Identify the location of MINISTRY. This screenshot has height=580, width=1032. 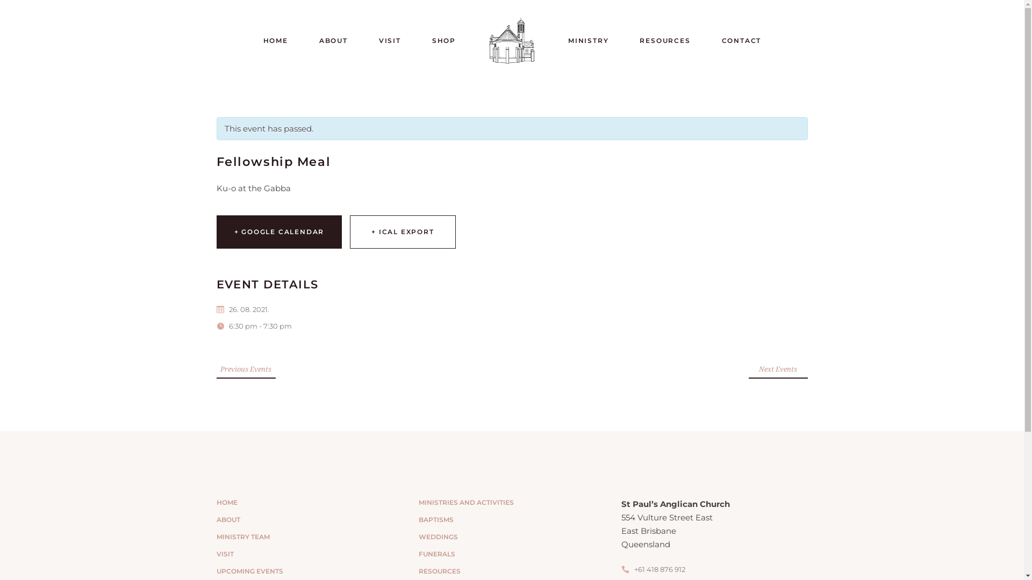
(588, 40).